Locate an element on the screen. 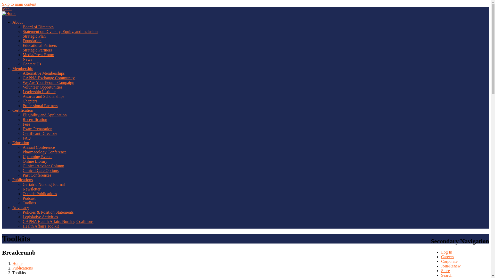  FAQ is located at coordinates (27, 138).